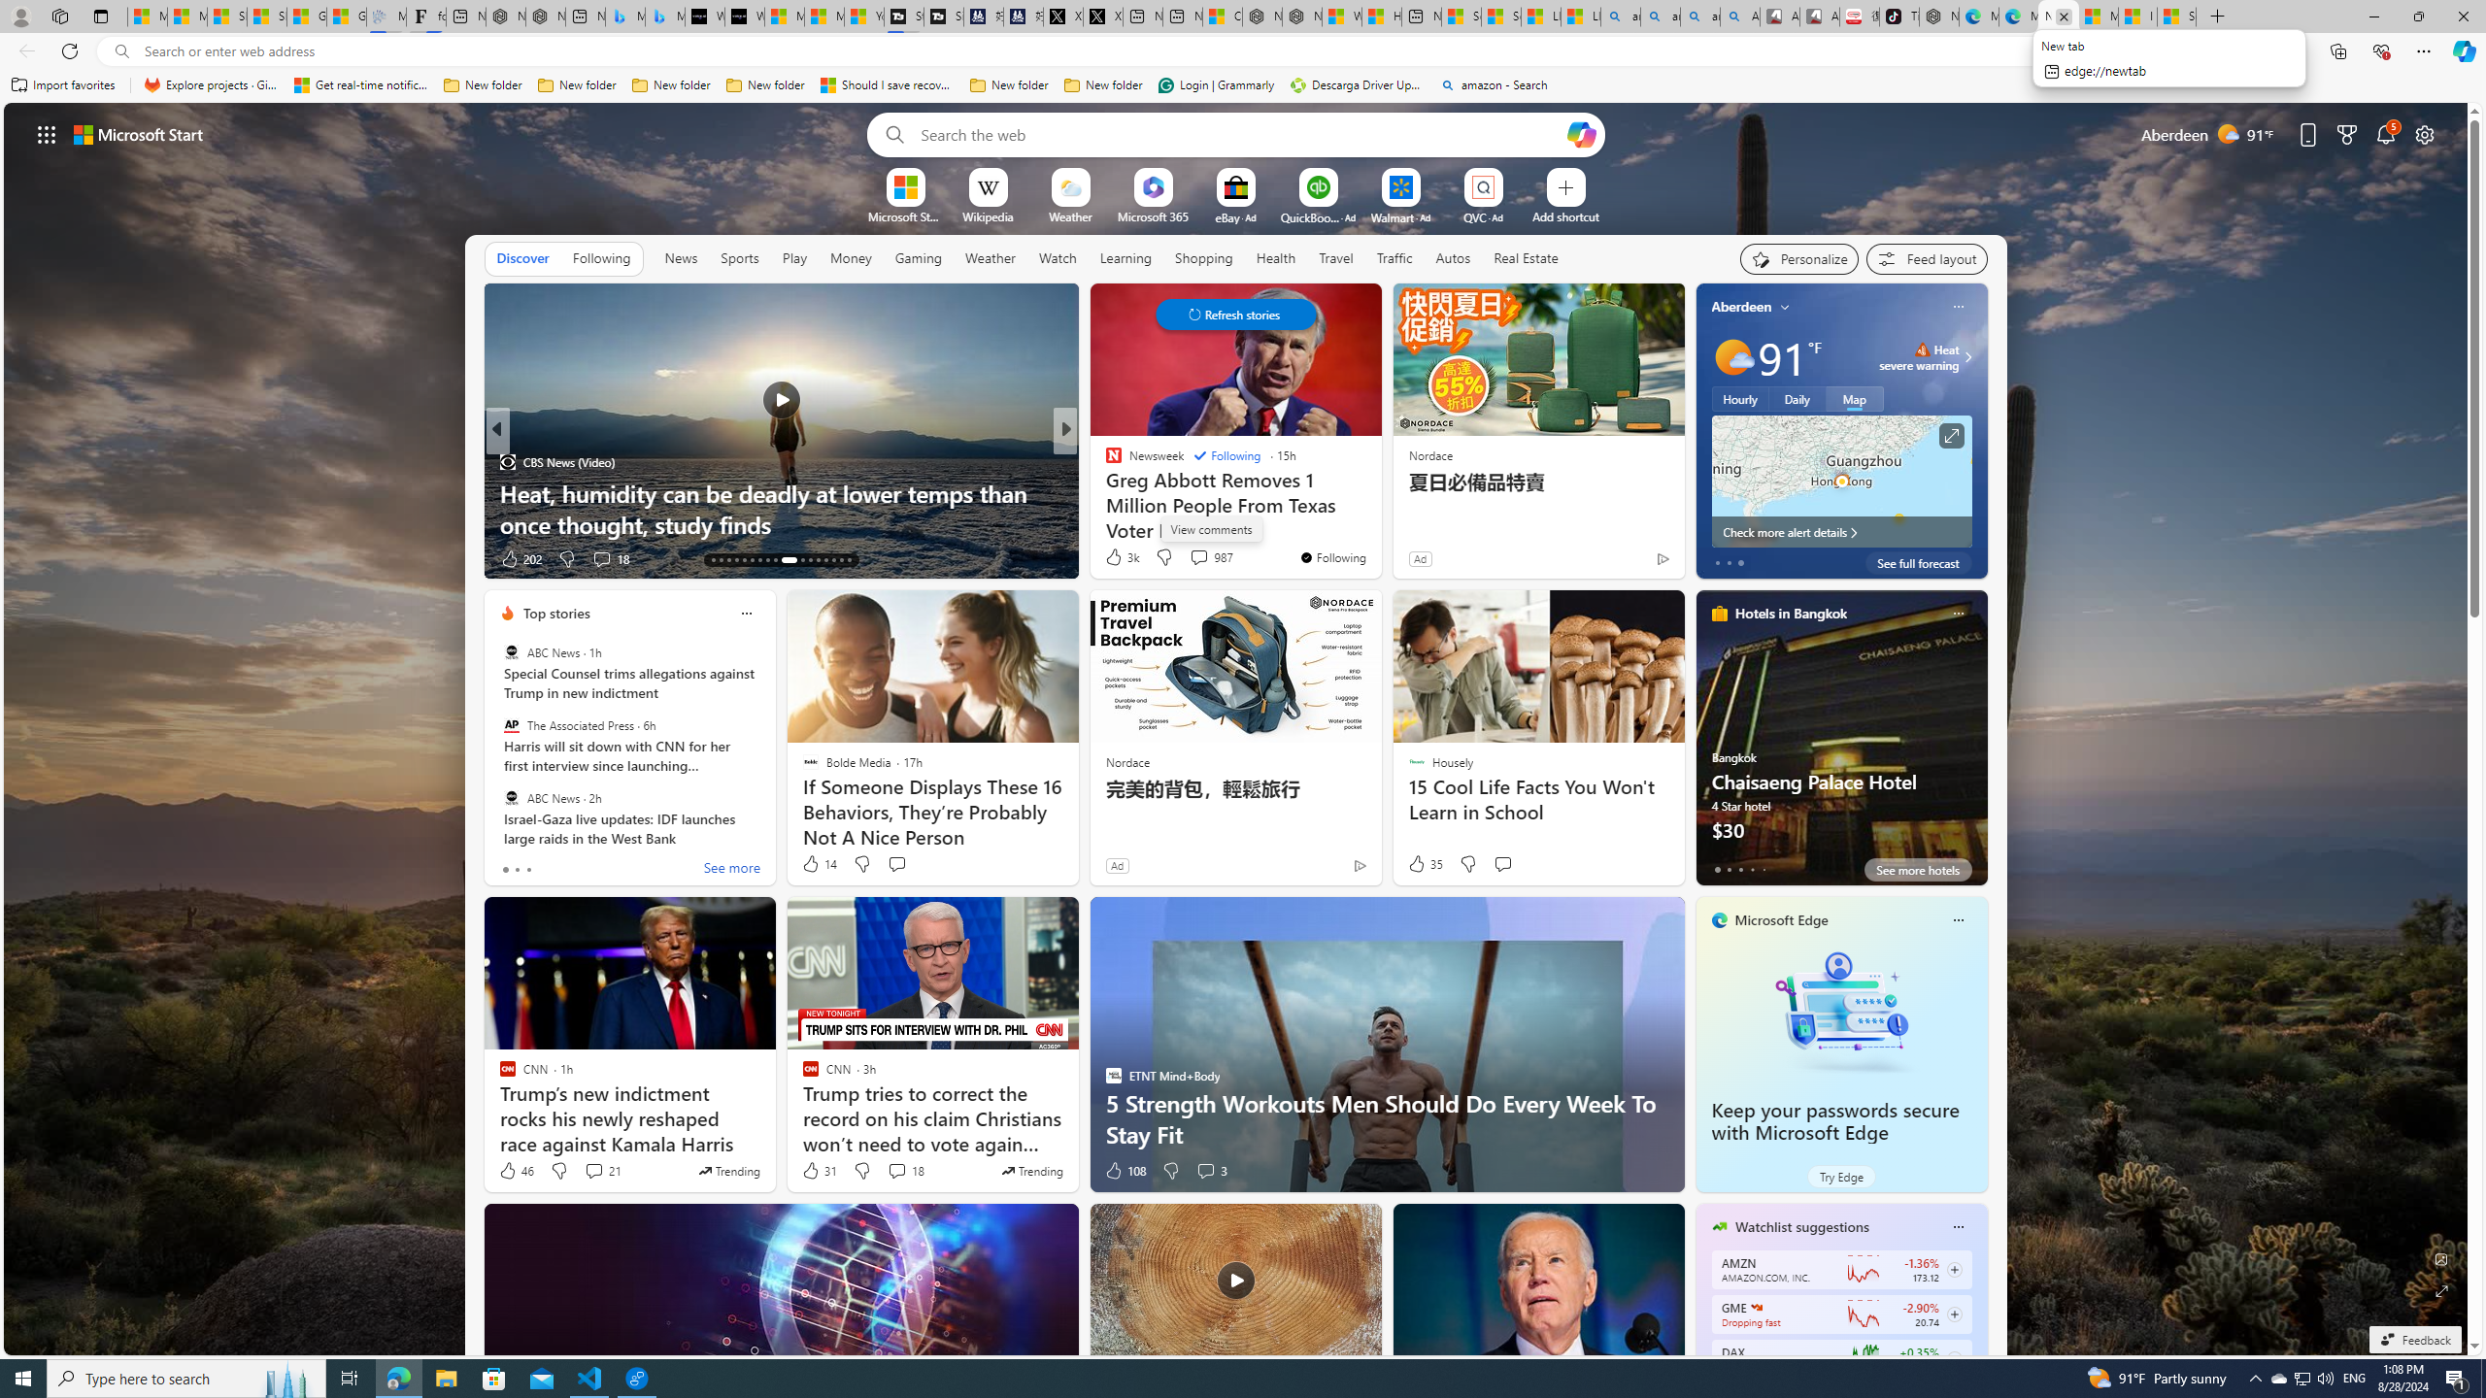 This screenshot has height=1398, width=2486. Describe the element at coordinates (819, 1171) in the screenshot. I see `31 Like` at that location.